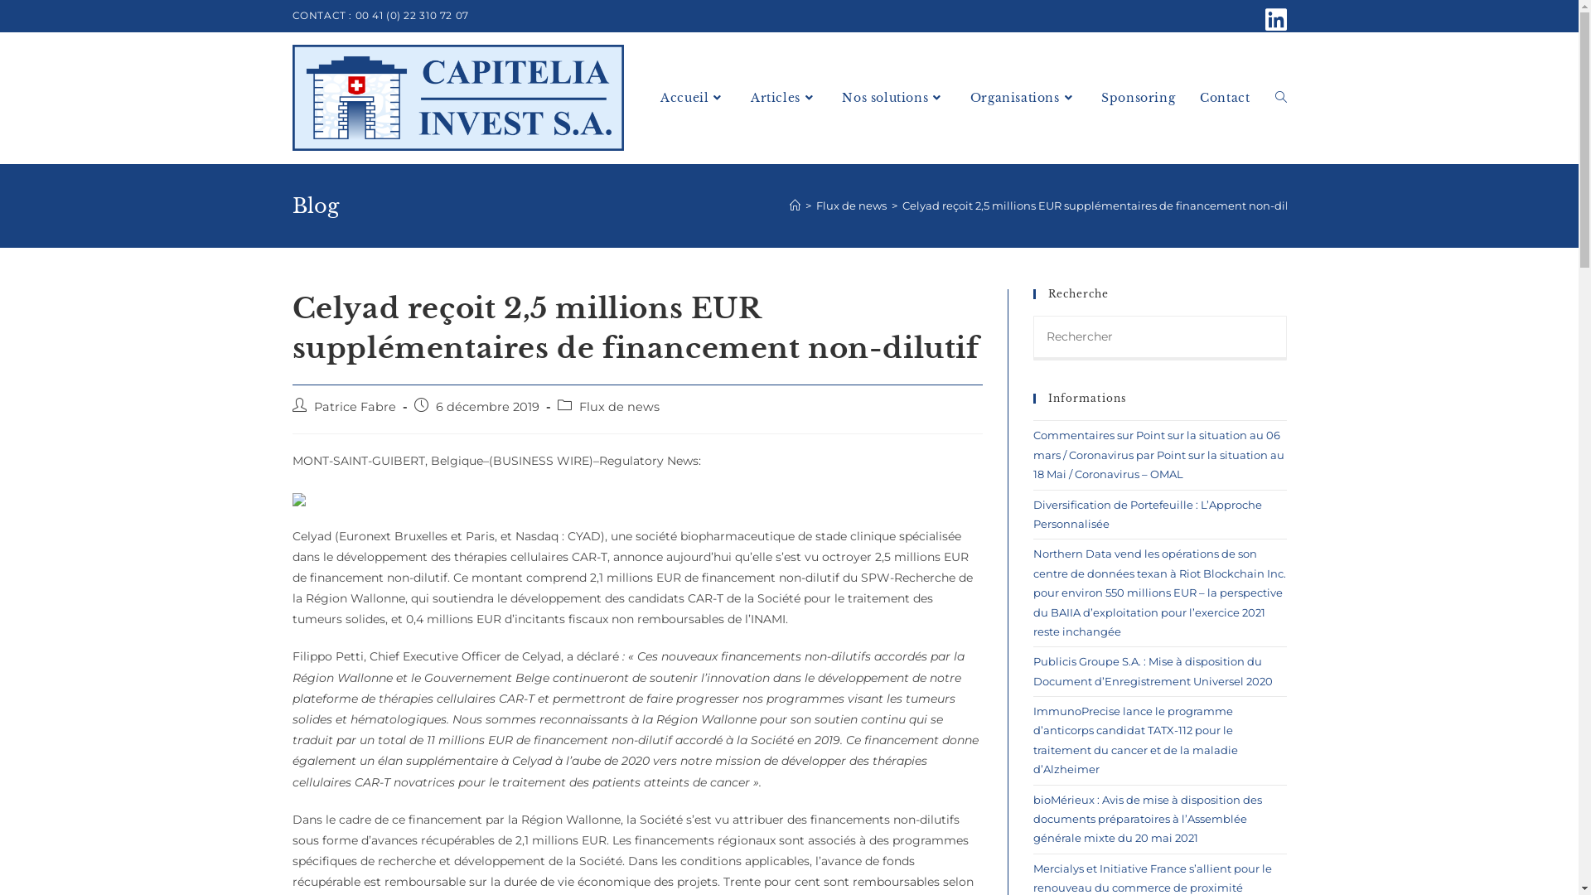 This screenshot has width=1591, height=895. What do you see at coordinates (693, 98) in the screenshot?
I see `Accueil` at bounding box center [693, 98].